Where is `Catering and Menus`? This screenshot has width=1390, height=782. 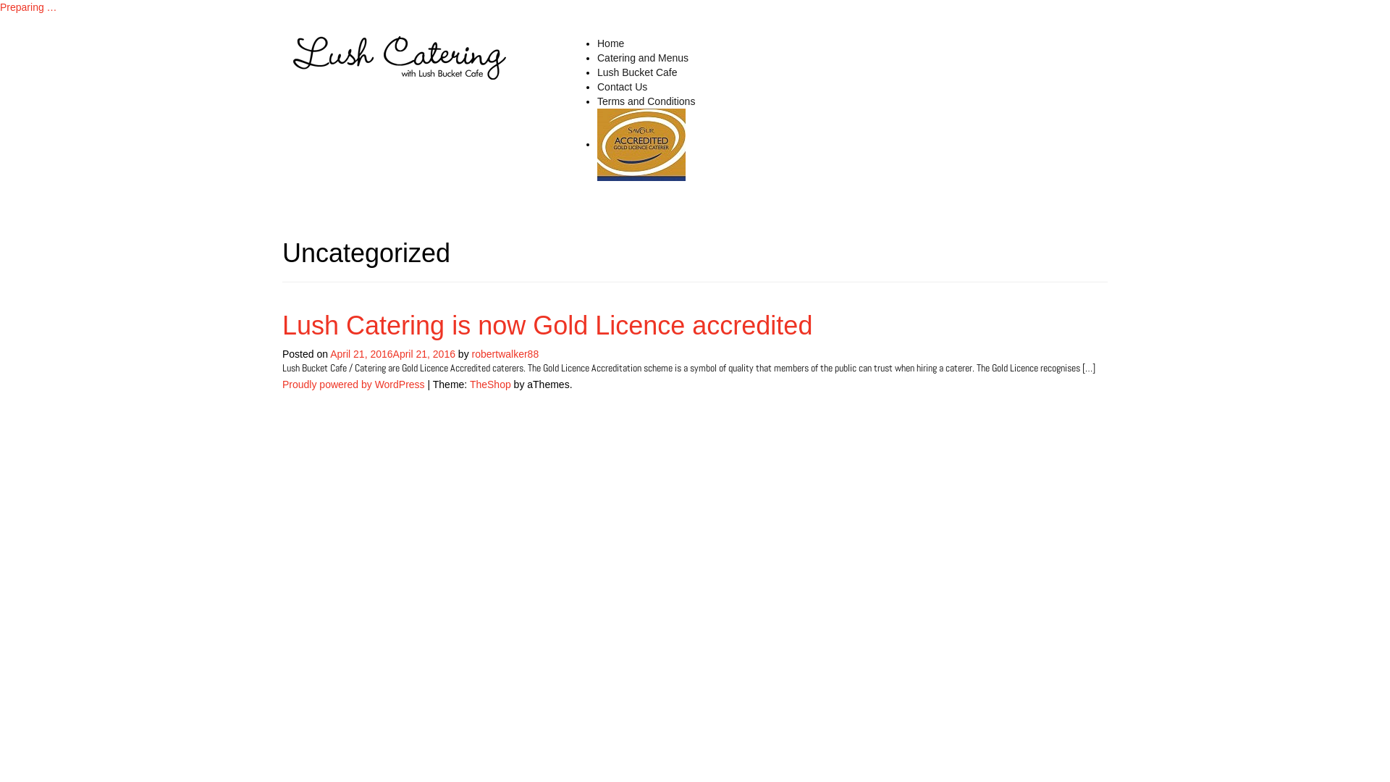 Catering and Menus is located at coordinates (643, 58).